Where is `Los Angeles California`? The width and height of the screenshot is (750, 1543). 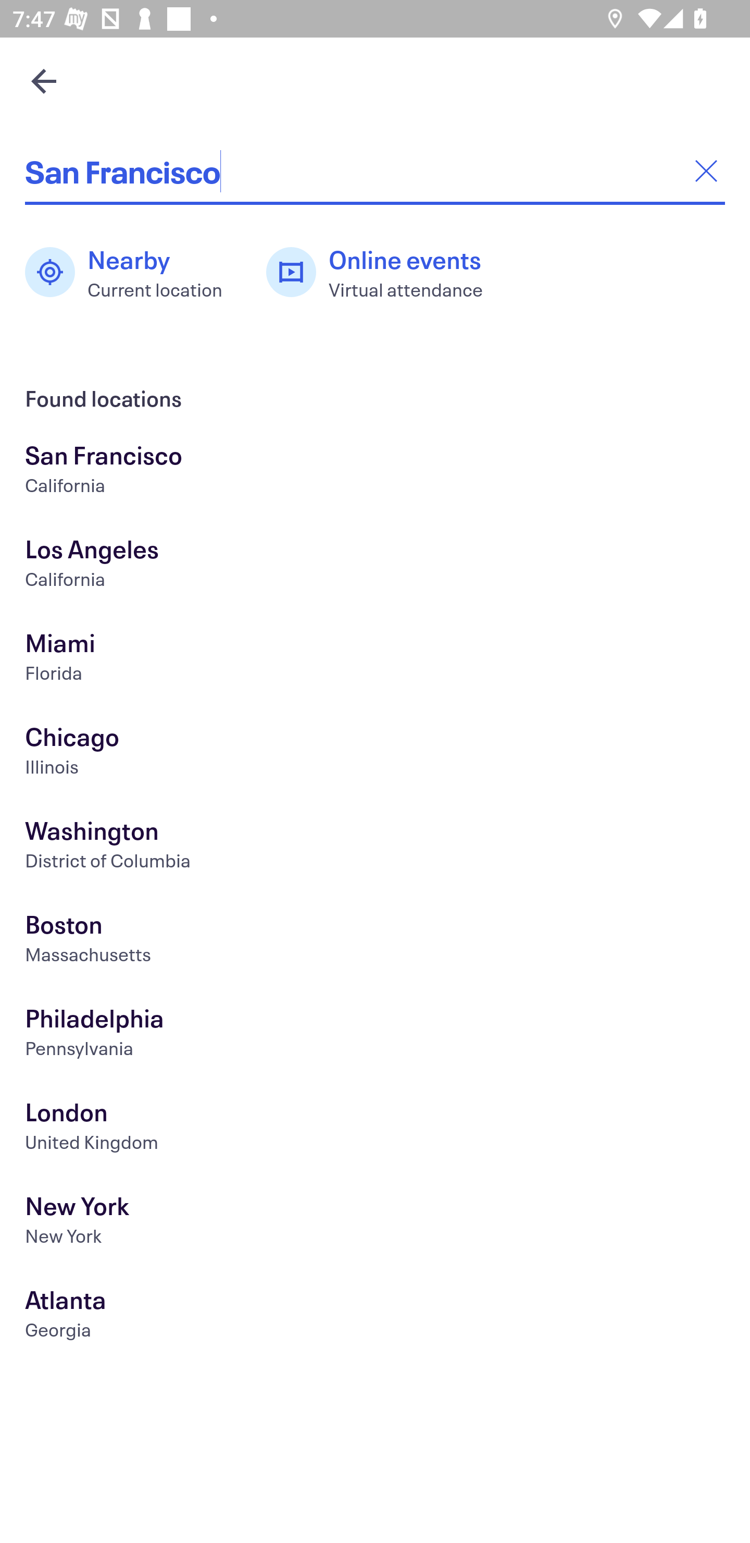 Los Angeles California is located at coordinates (375, 566).